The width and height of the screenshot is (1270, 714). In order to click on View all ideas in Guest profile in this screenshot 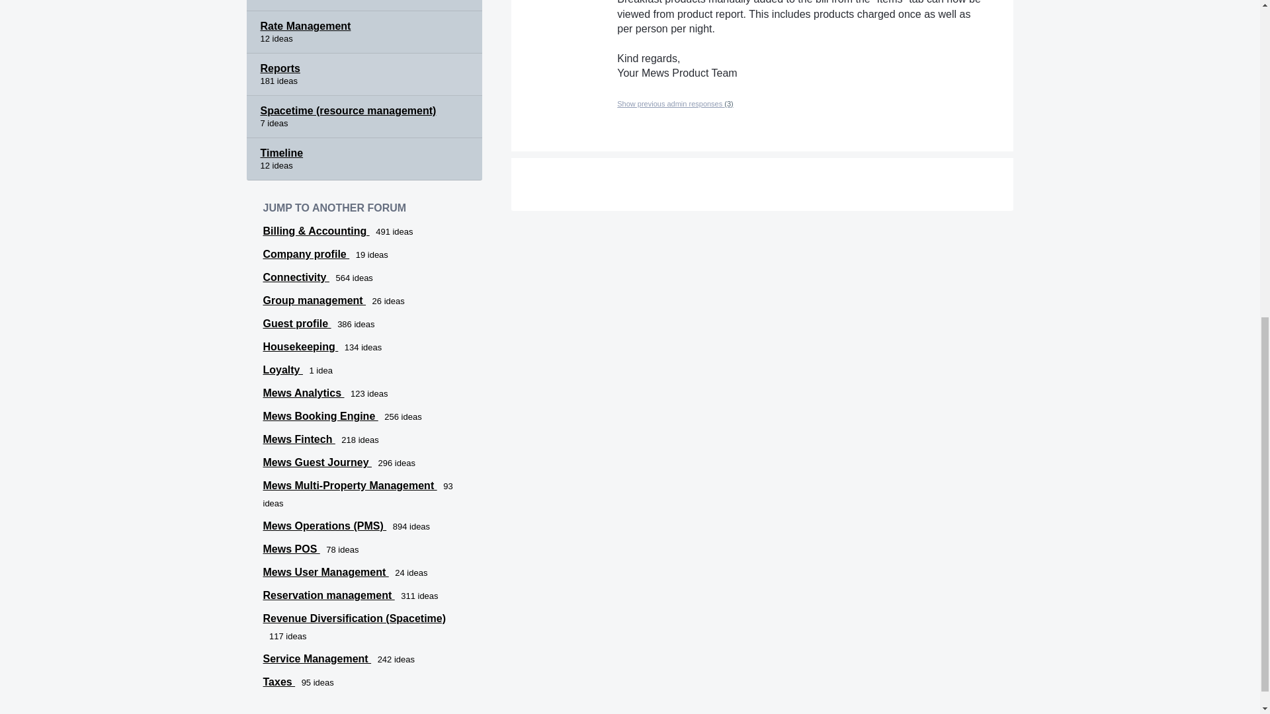, I will do `click(297, 323)`.